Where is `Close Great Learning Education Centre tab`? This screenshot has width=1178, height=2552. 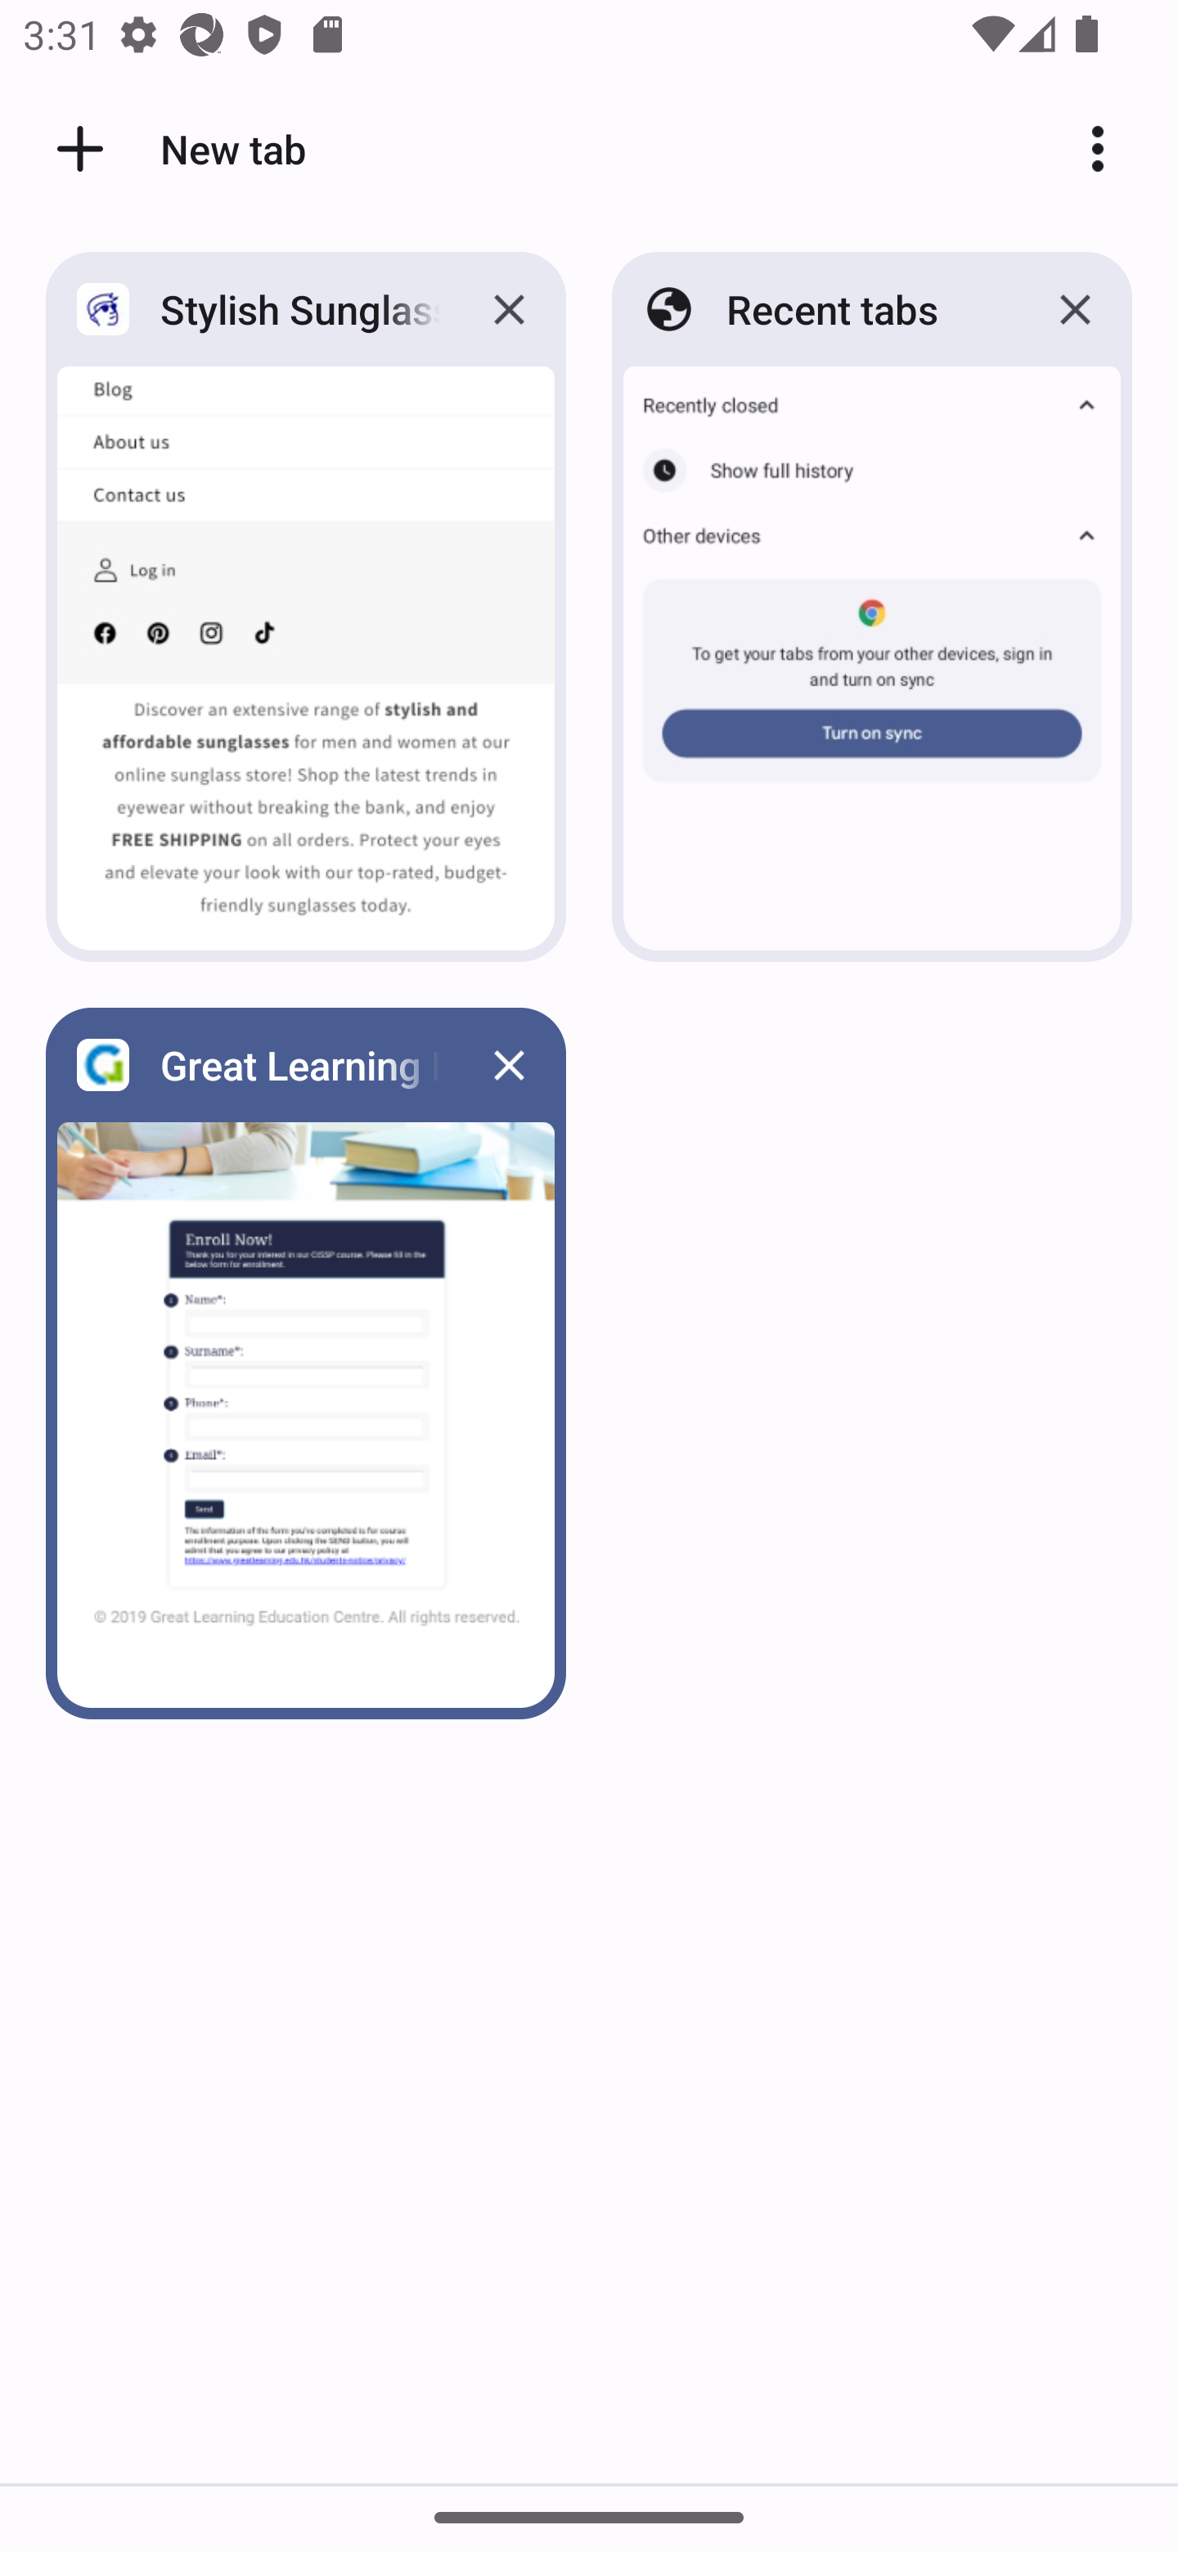
Close Great Learning Education Centre tab is located at coordinates (509, 1063).